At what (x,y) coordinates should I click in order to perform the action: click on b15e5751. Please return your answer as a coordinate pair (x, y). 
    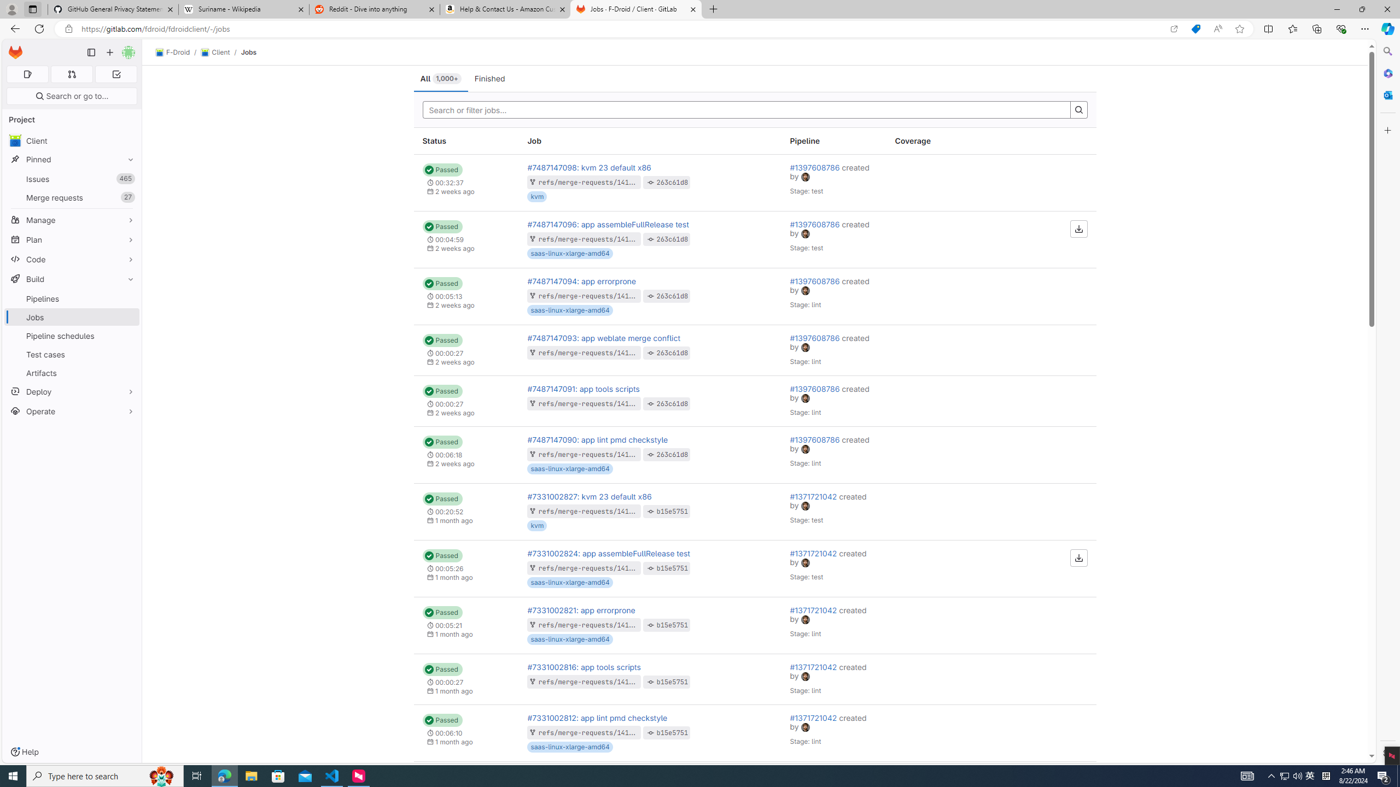
    Looking at the image, I should click on (673, 732).